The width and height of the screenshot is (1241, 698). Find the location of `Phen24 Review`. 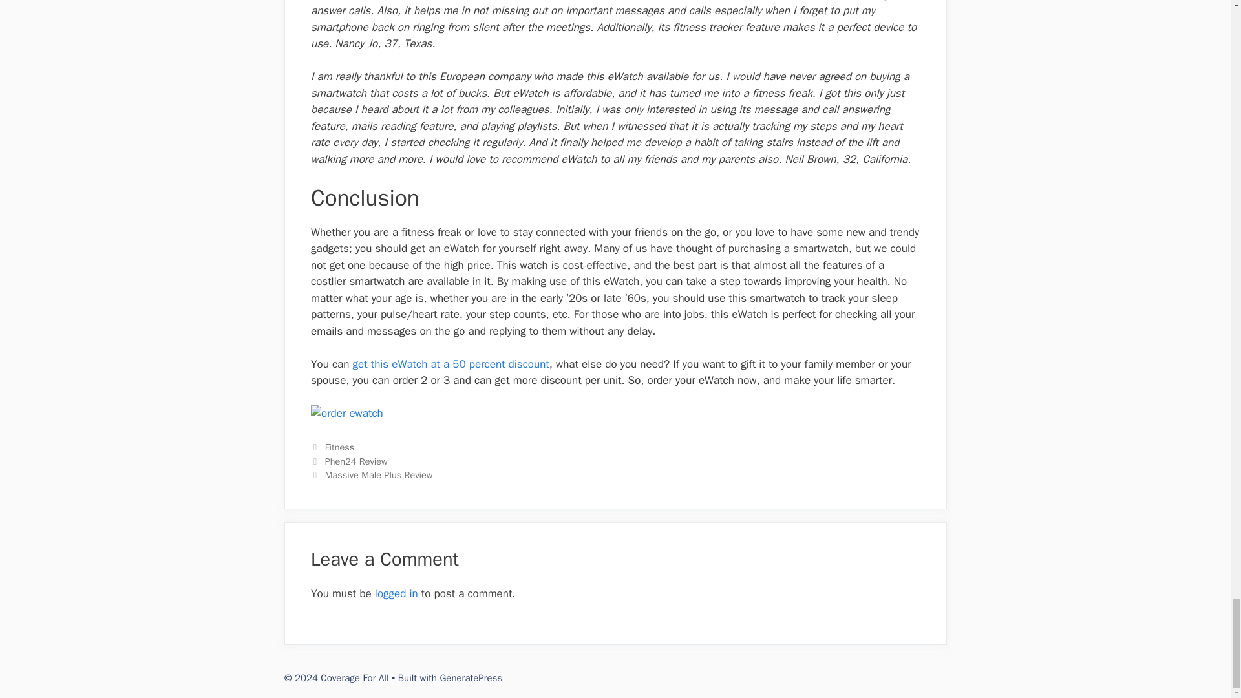

Phen24 Review is located at coordinates (356, 461).